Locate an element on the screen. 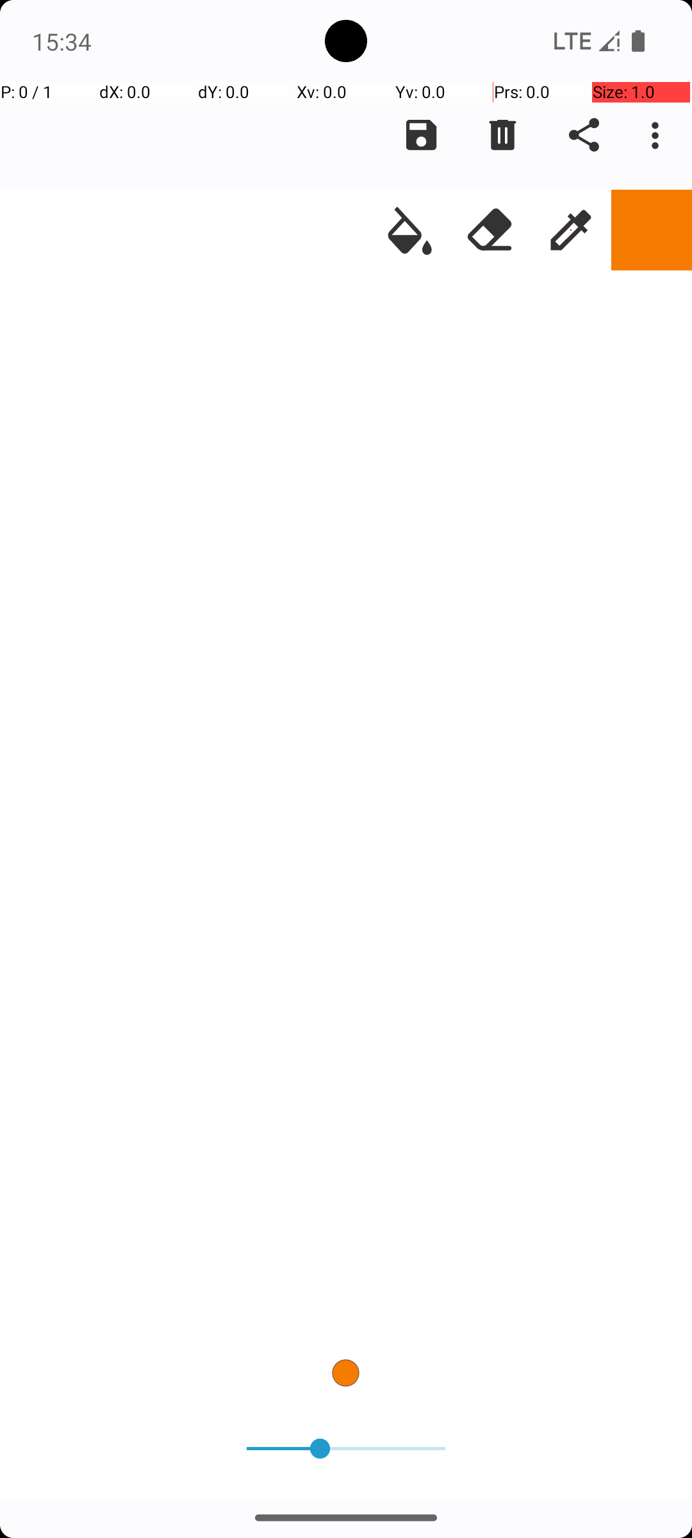 The width and height of the screenshot is (692, 1538). Clear is located at coordinates (502, 135).